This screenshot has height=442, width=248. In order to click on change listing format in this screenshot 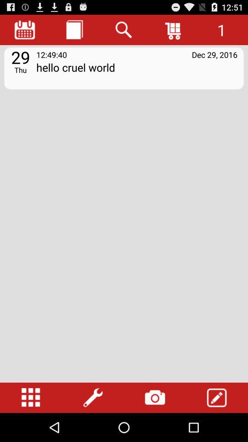, I will do `click(31, 398)`.